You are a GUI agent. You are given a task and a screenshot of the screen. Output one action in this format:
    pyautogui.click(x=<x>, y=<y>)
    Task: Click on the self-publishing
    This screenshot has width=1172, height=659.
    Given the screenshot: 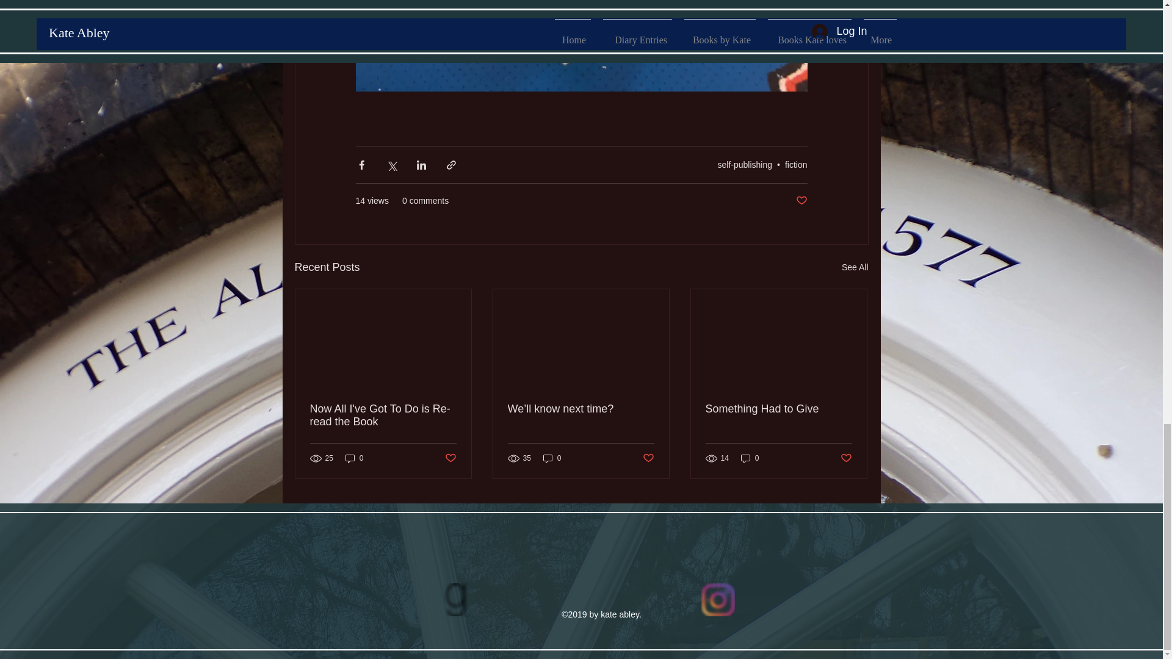 What is the action you would take?
    pyautogui.click(x=745, y=165)
    